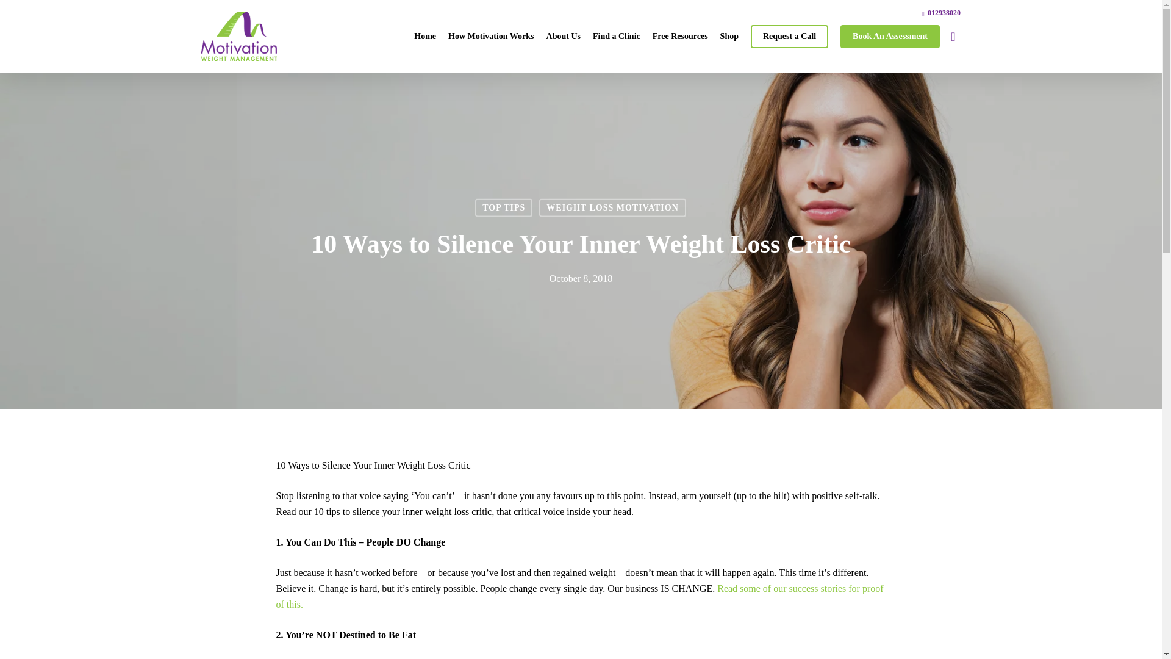 The image size is (1171, 659). I want to click on How Motivation Works, so click(491, 37).